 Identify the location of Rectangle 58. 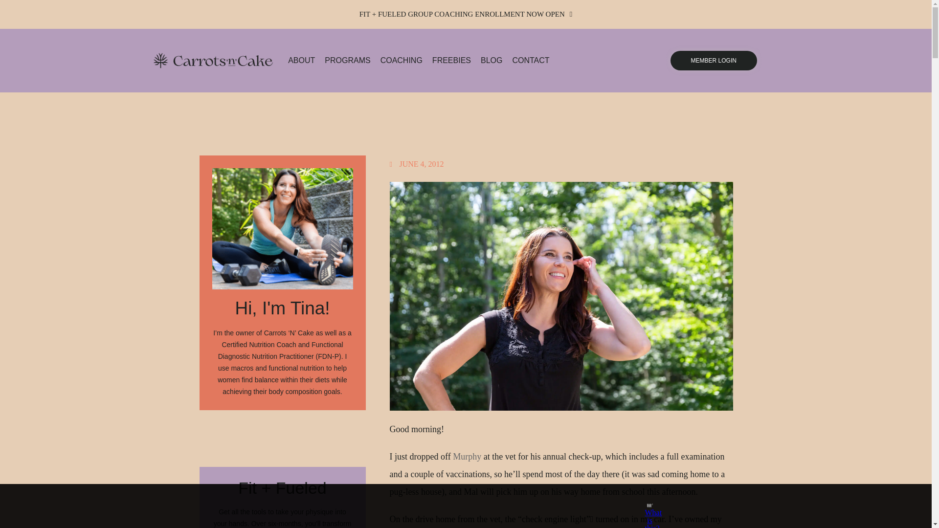
(282, 229).